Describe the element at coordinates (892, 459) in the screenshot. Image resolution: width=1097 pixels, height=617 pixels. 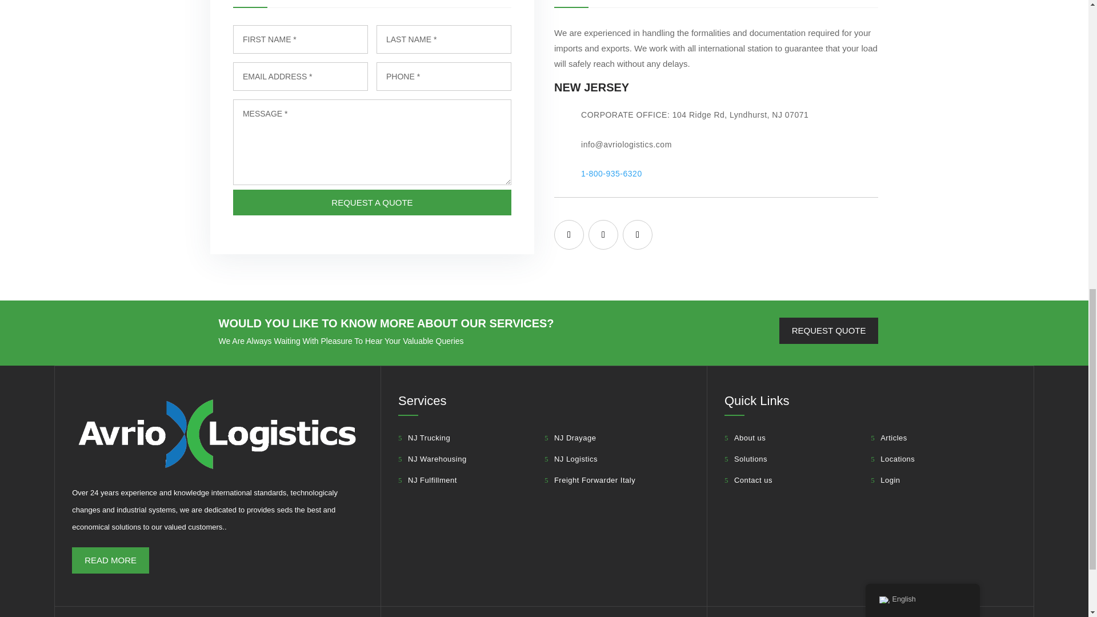
I see `Locations` at that location.